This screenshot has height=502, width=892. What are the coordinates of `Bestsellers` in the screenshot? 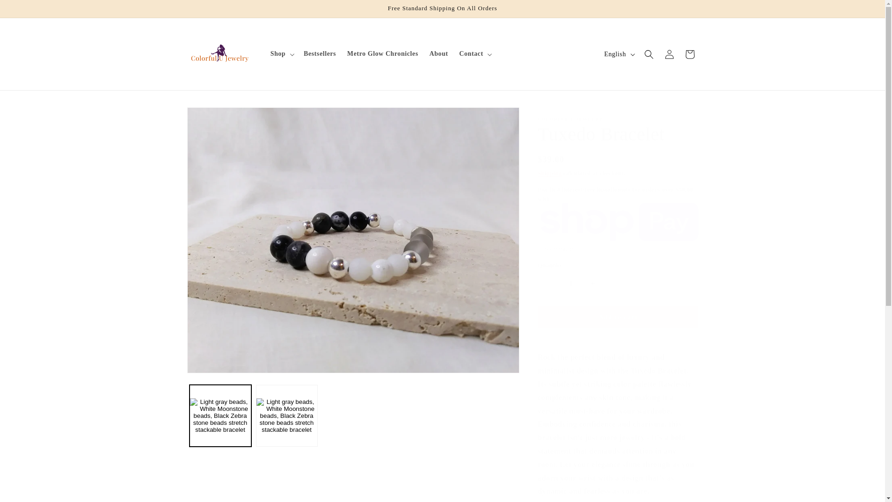 It's located at (320, 54).